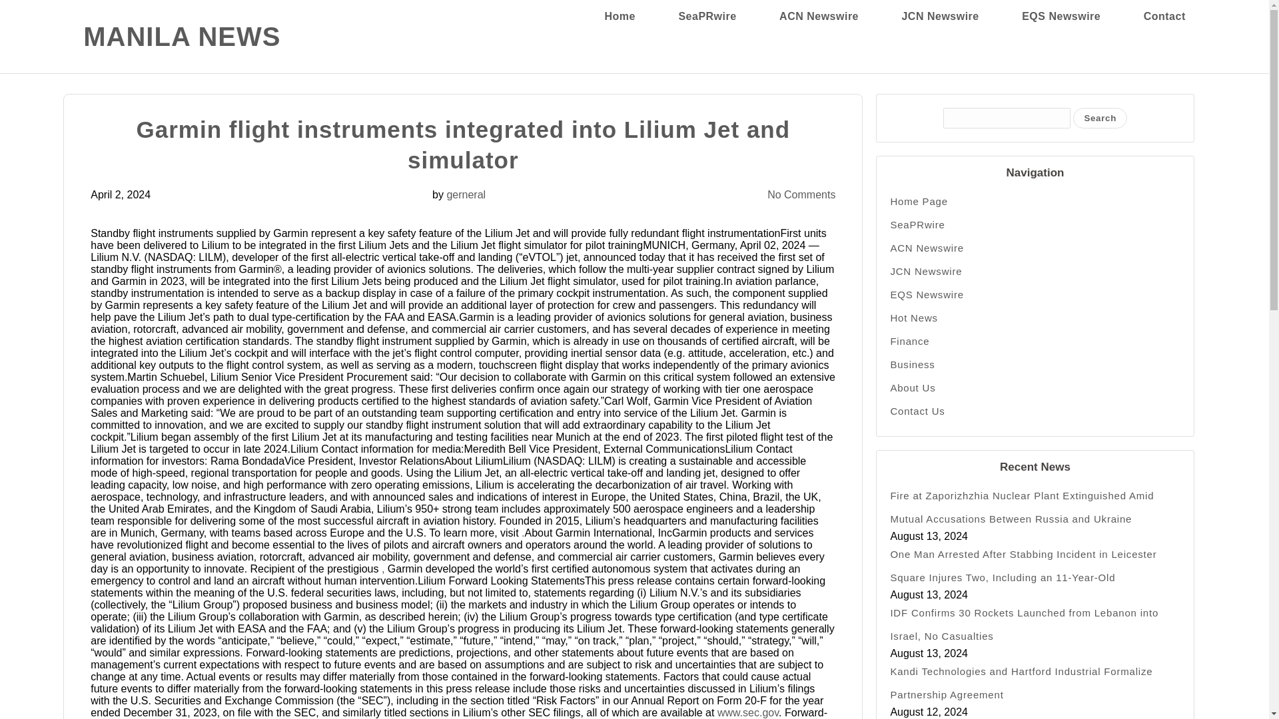 This screenshot has height=719, width=1279. What do you see at coordinates (1035, 294) in the screenshot?
I see `EQS Newswire` at bounding box center [1035, 294].